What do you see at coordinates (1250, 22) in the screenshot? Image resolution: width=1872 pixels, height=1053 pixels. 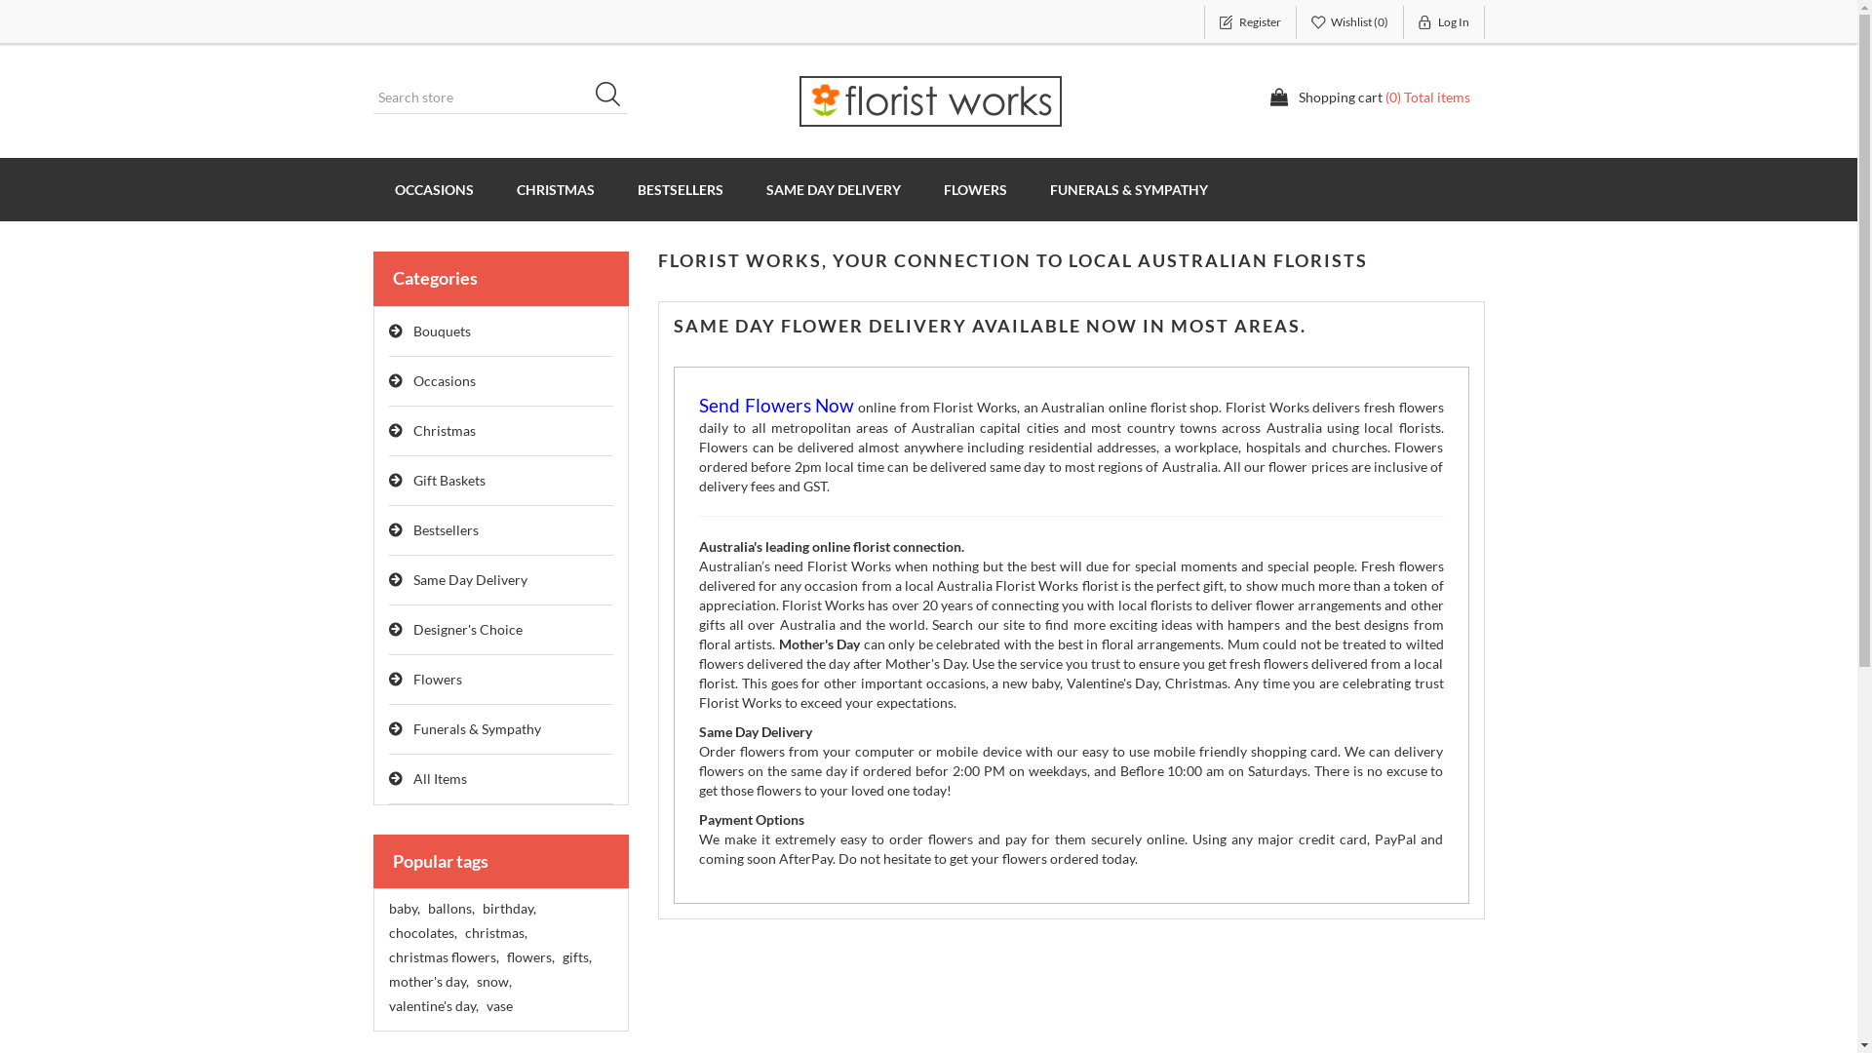 I see `Register` at bounding box center [1250, 22].